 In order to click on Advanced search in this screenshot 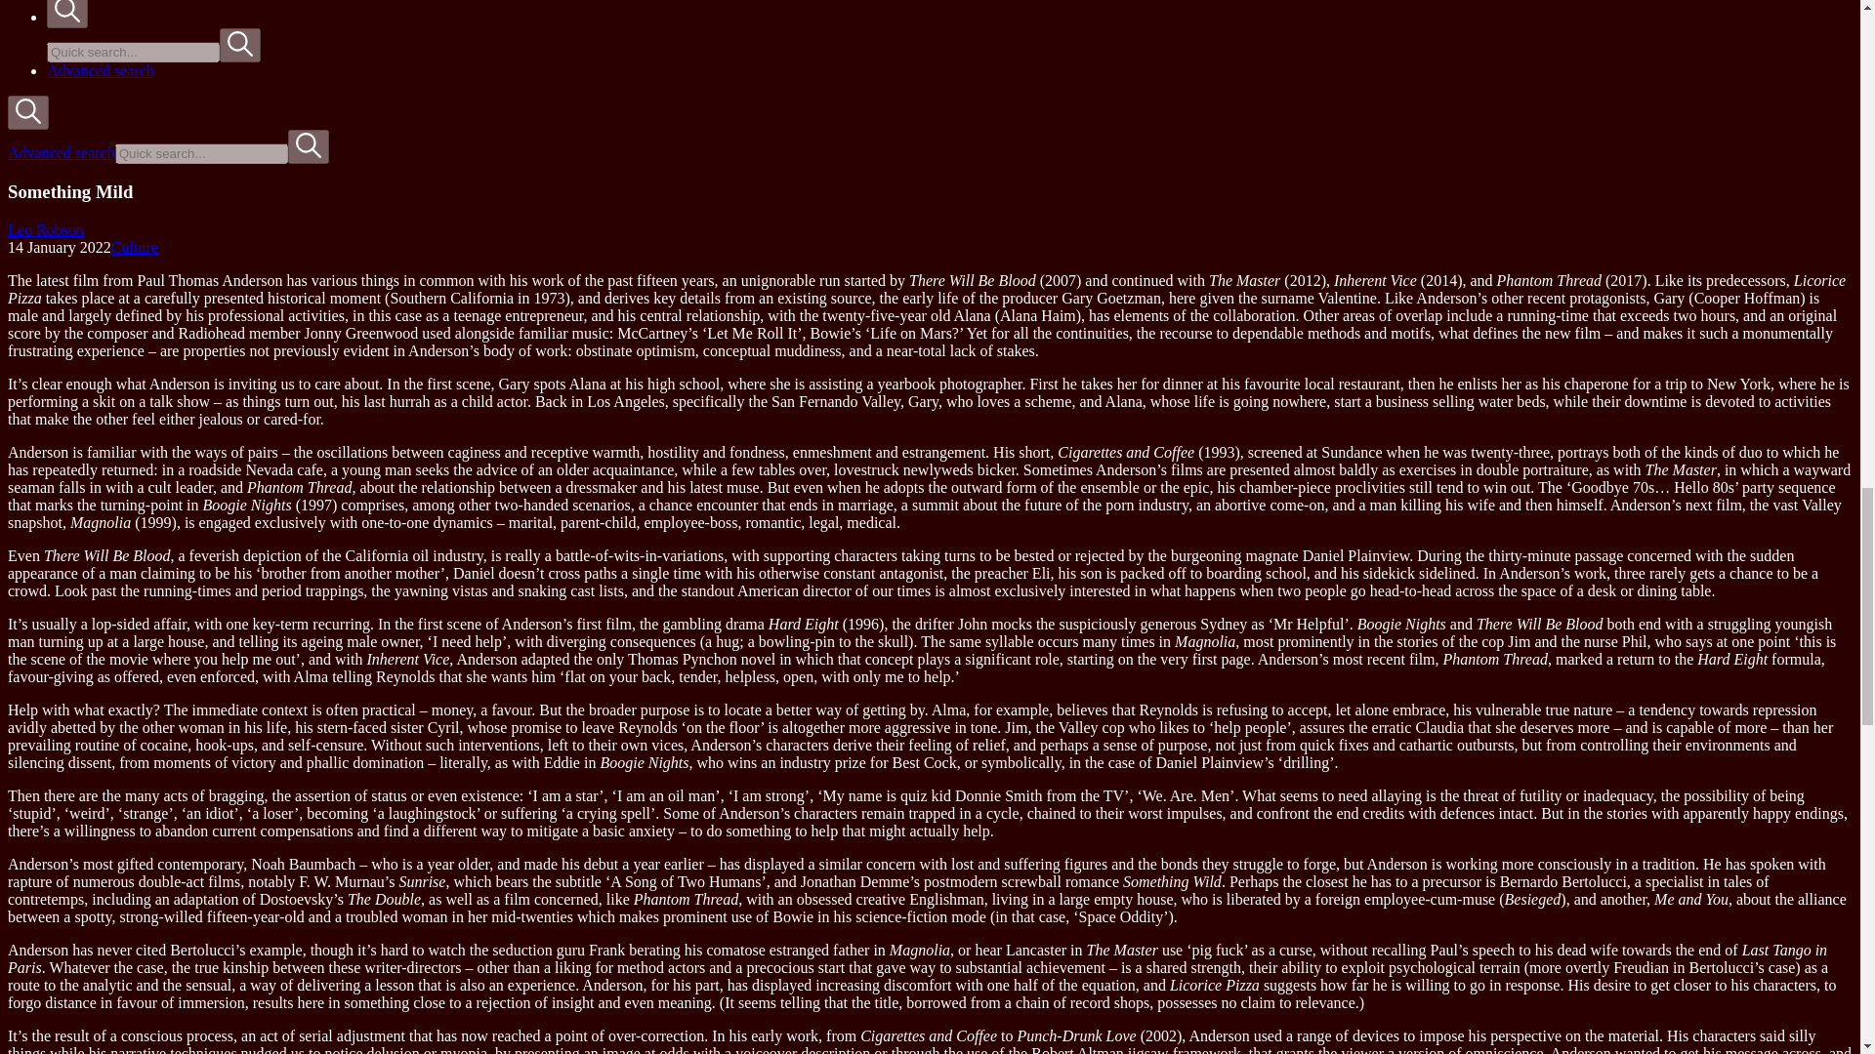, I will do `click(100, 70)`.